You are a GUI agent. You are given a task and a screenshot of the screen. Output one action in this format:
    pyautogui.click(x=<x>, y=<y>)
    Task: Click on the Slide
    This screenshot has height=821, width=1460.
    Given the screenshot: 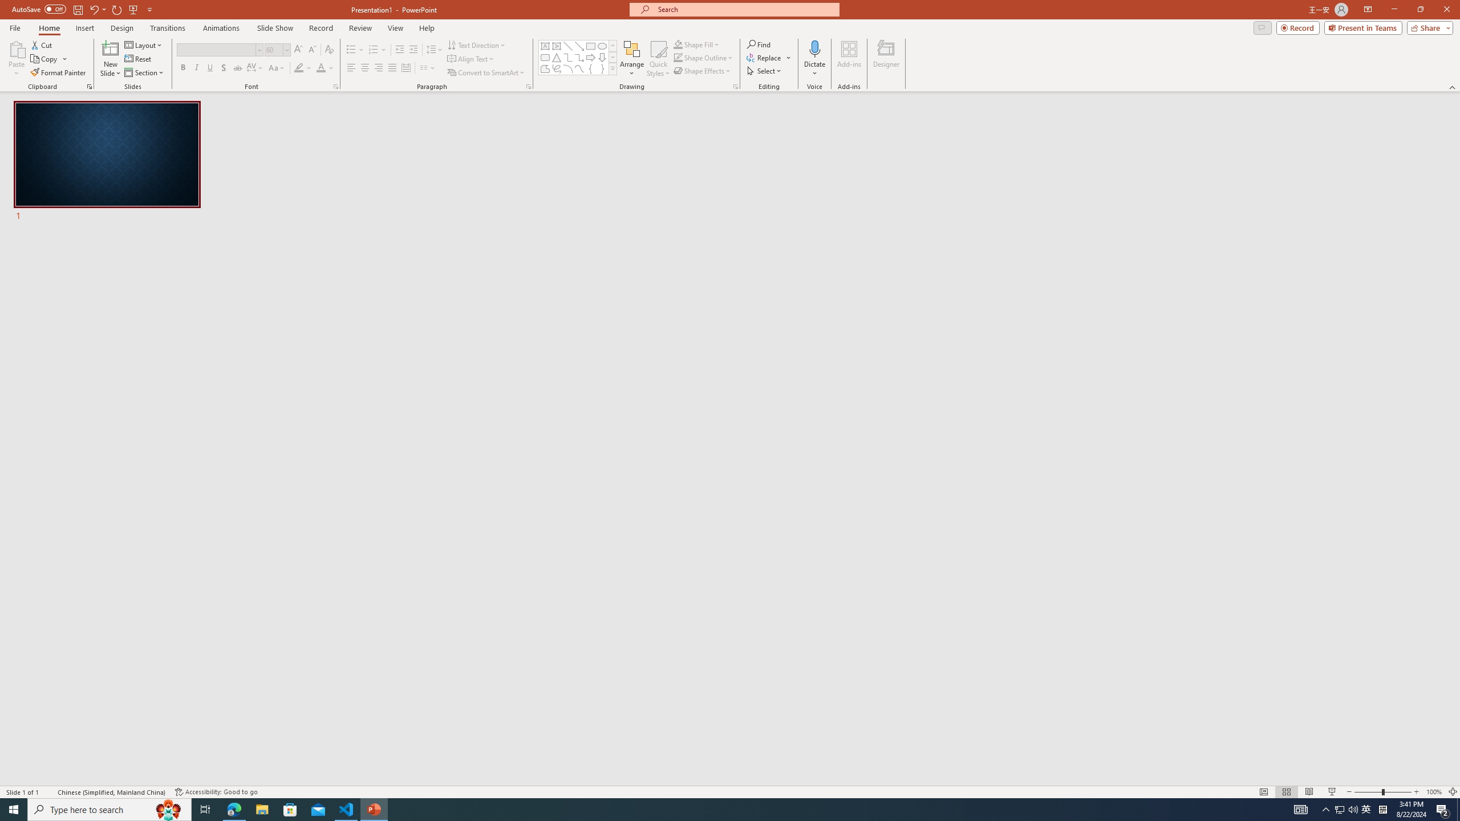 What is the action you would take?
    pyautogui.click(x=107, y=162)
    